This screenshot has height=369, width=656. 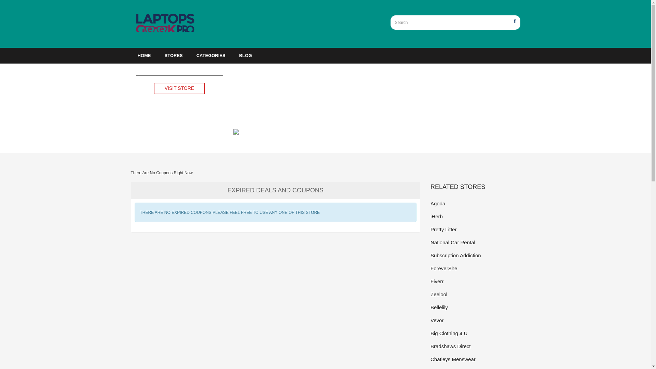 I want to click on STORES, so click(x=174, y=55).